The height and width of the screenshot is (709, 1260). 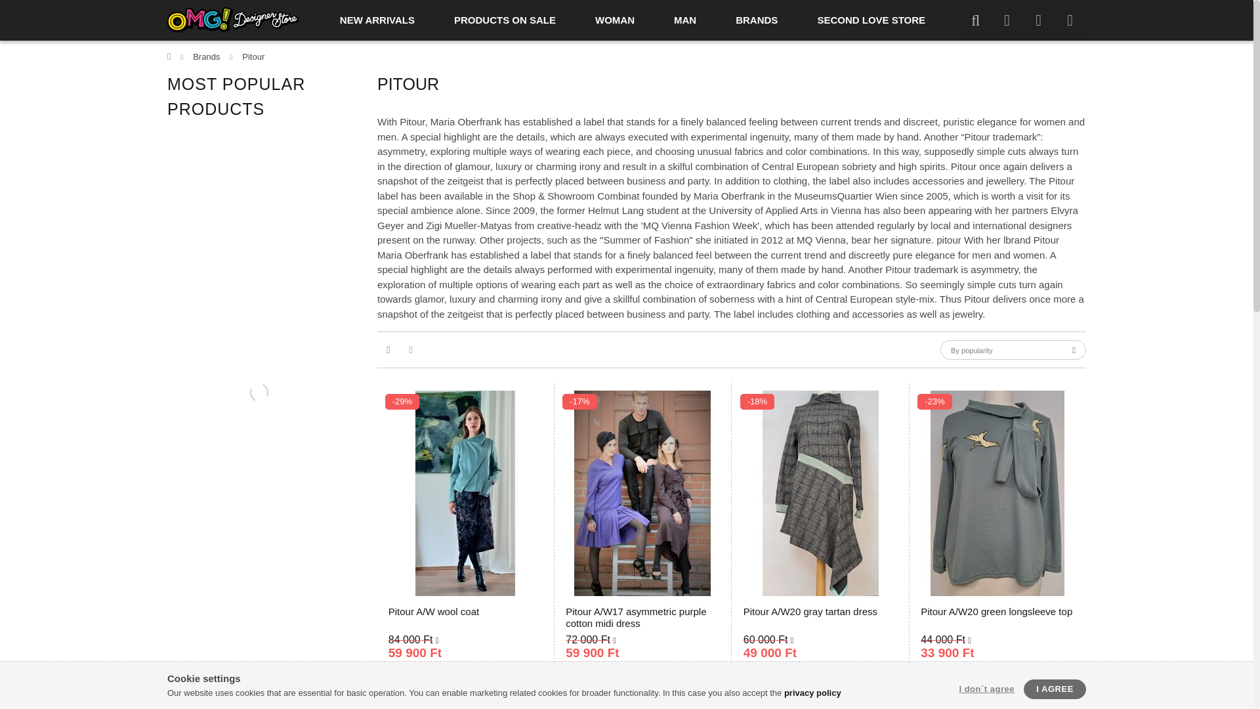 I want to click on View 1, so click(x=388, y=349).